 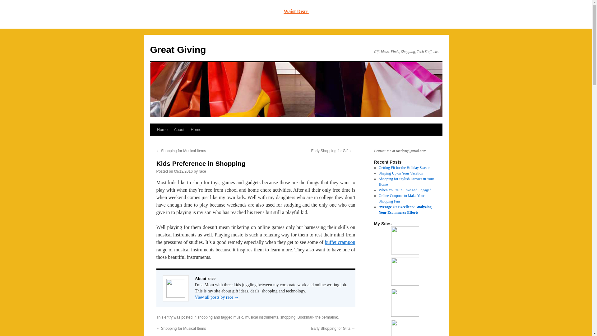 I want to click on Home, so click(x=162, y=130).